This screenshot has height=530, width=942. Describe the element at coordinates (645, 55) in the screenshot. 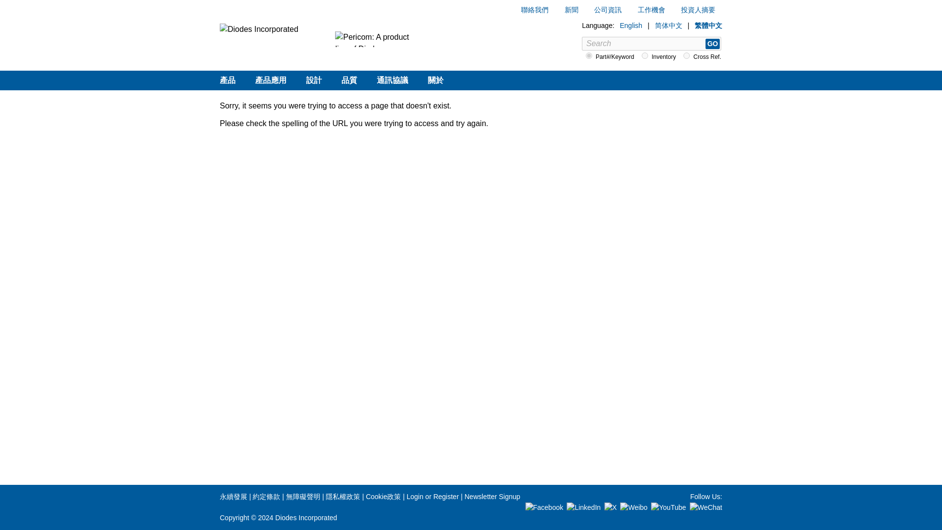

I see `stock` at that location.